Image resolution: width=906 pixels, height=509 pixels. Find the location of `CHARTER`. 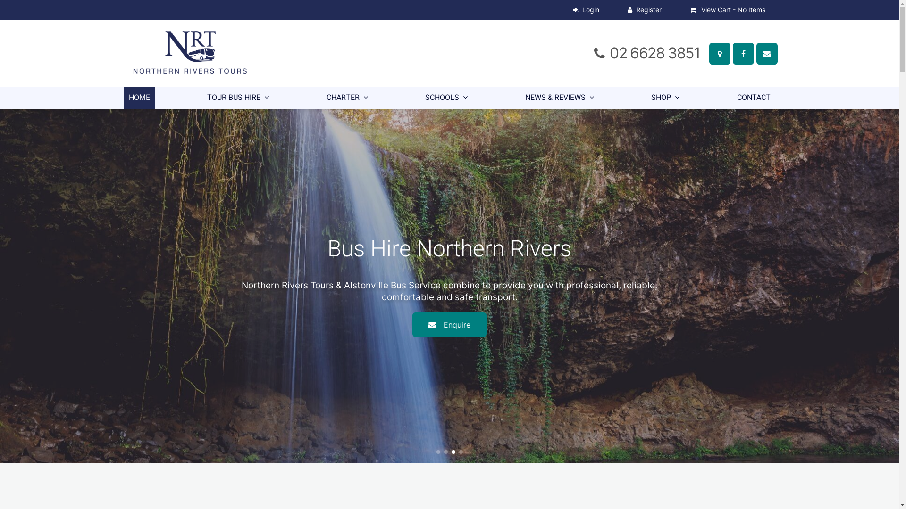

CHARTER is located at coordinates (347, 98).